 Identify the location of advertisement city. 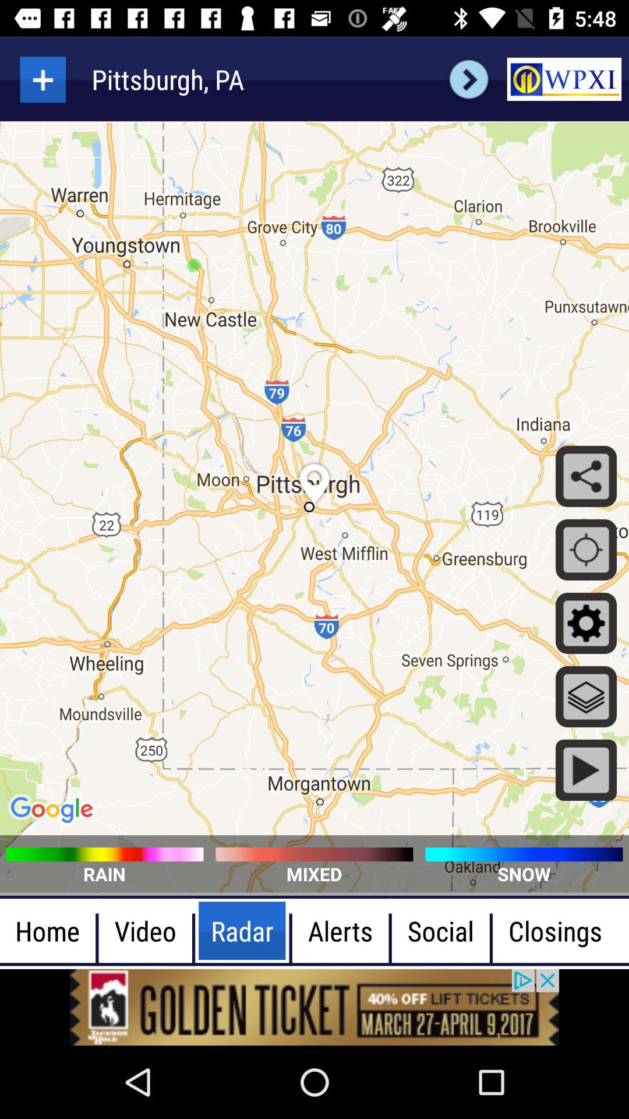
(43, 79).